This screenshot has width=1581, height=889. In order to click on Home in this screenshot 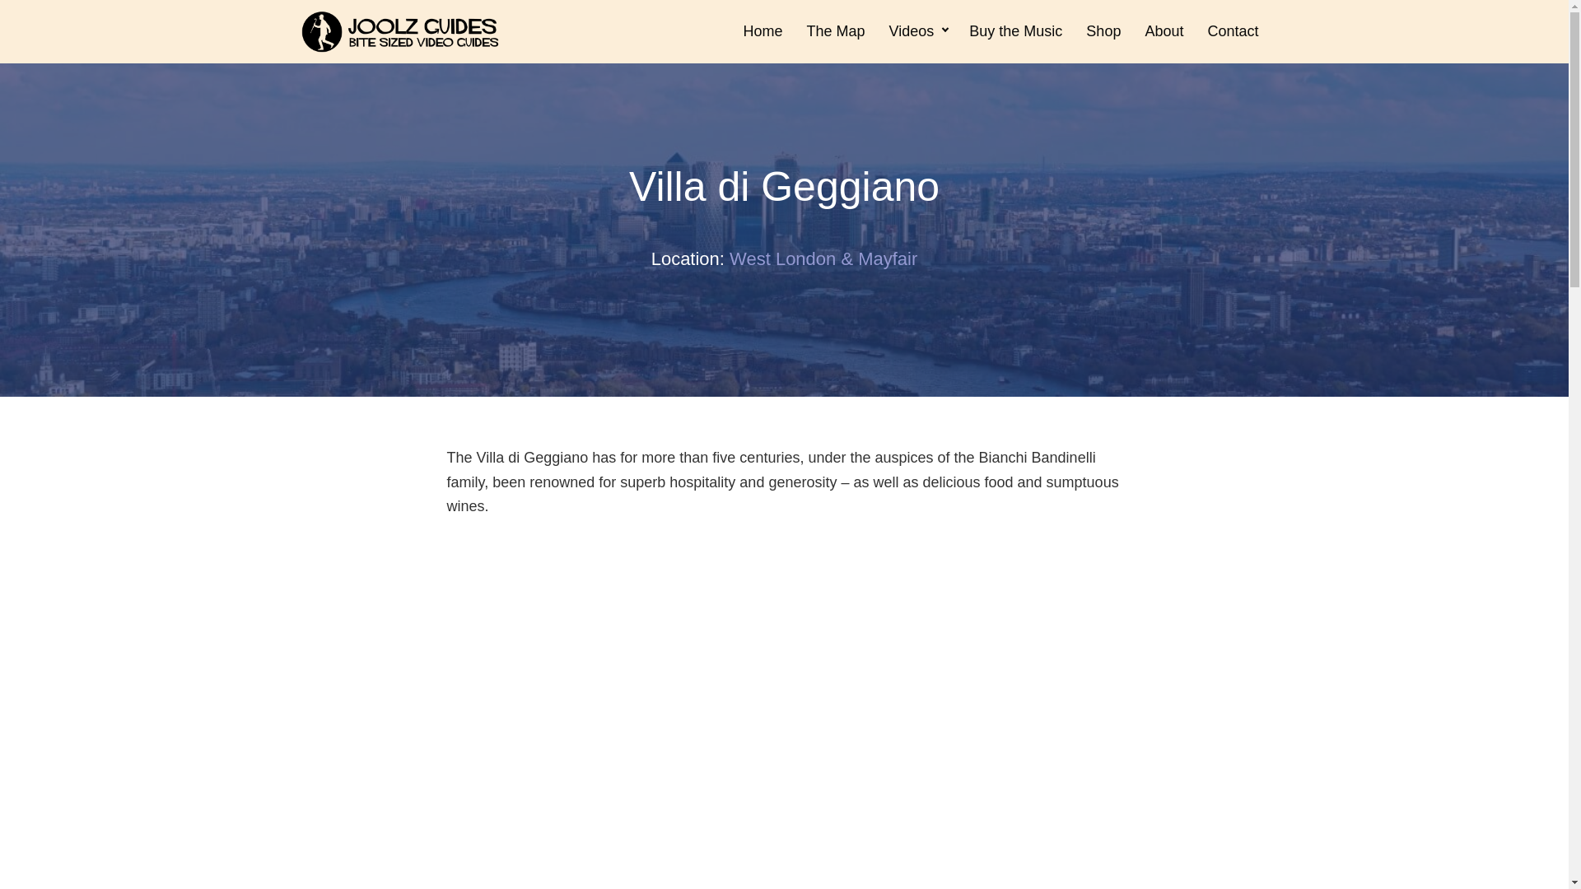, I will do `click(763, 31)`.